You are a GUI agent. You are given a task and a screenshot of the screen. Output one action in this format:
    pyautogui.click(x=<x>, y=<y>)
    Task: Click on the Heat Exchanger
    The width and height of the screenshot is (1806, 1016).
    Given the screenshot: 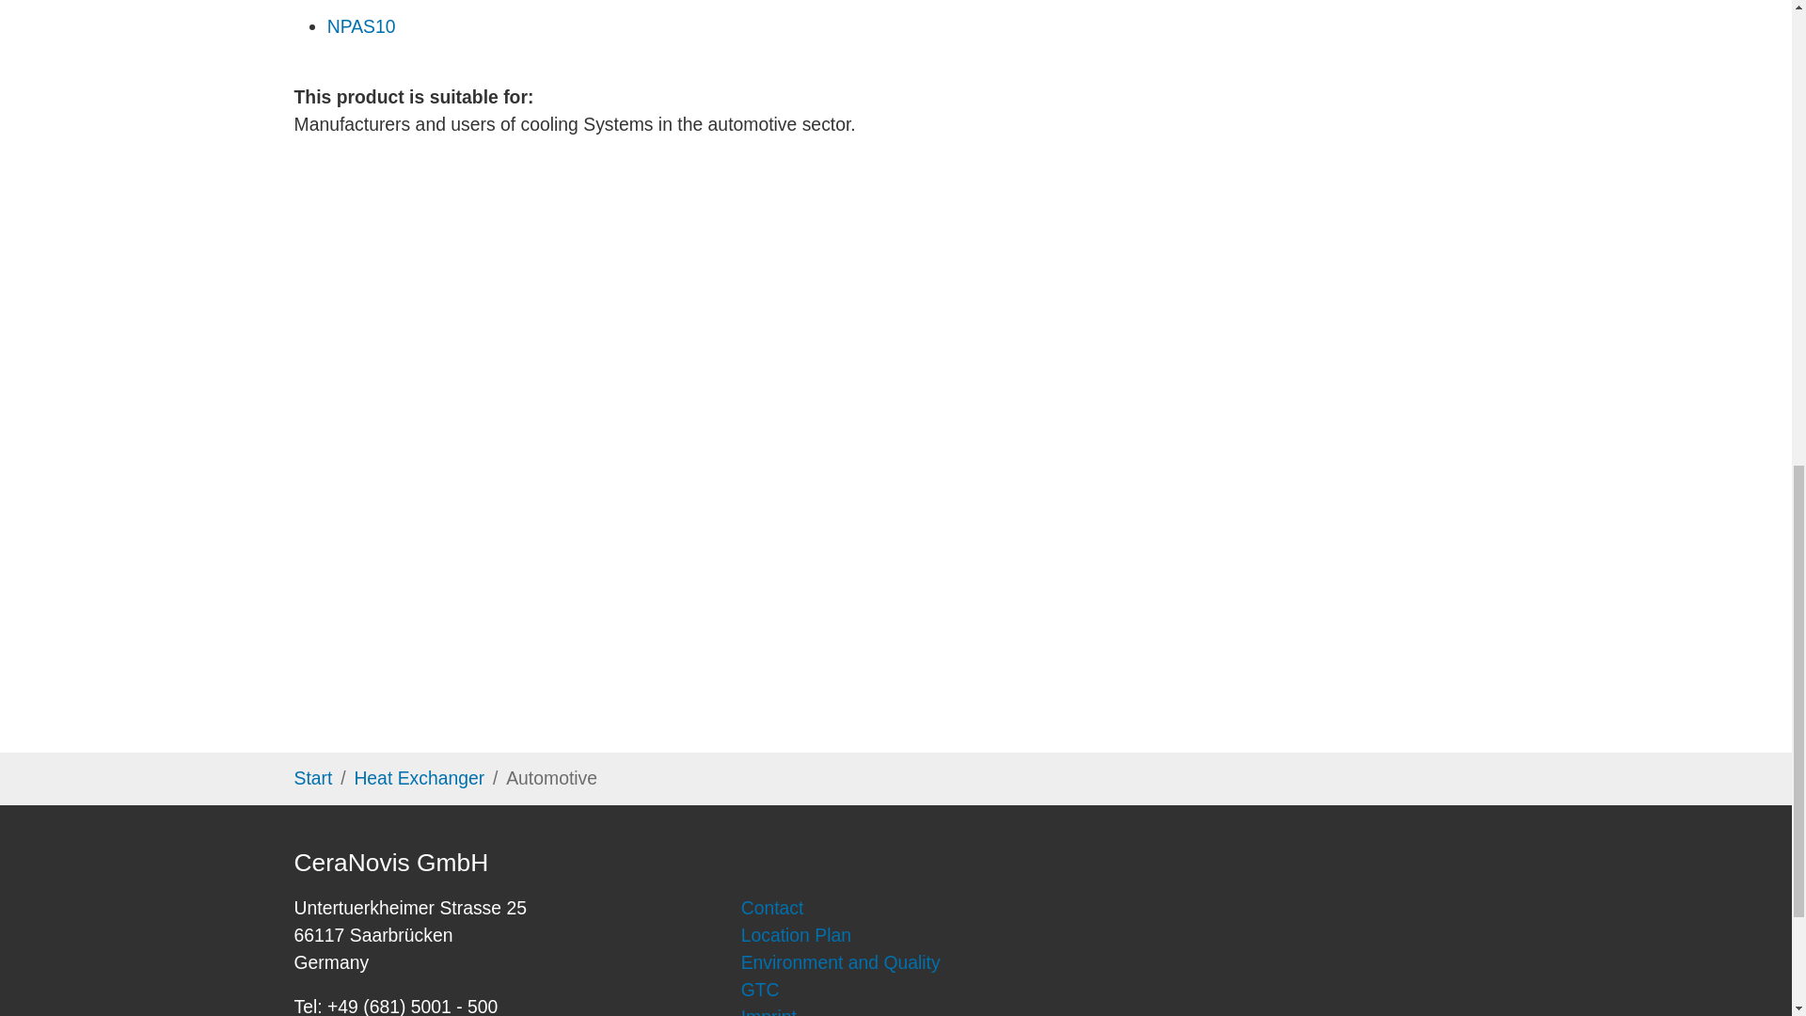 What is the action you would take?
    pyautogui.click(x=419, y=778)
    